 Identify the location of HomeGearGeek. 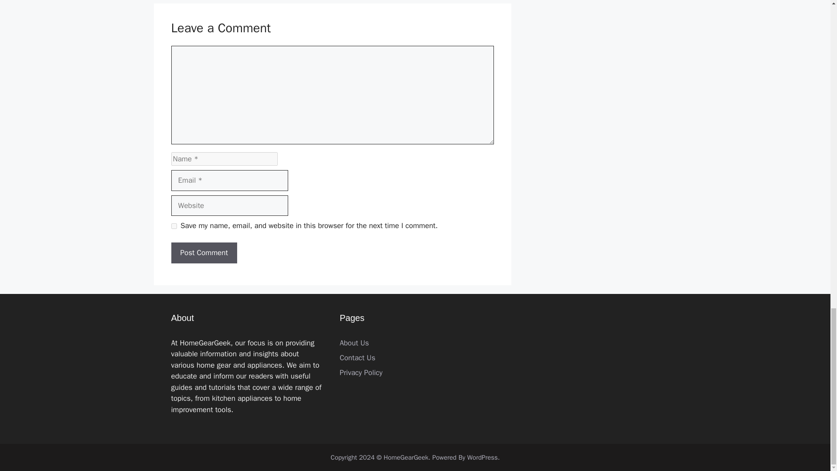
(406, 457).